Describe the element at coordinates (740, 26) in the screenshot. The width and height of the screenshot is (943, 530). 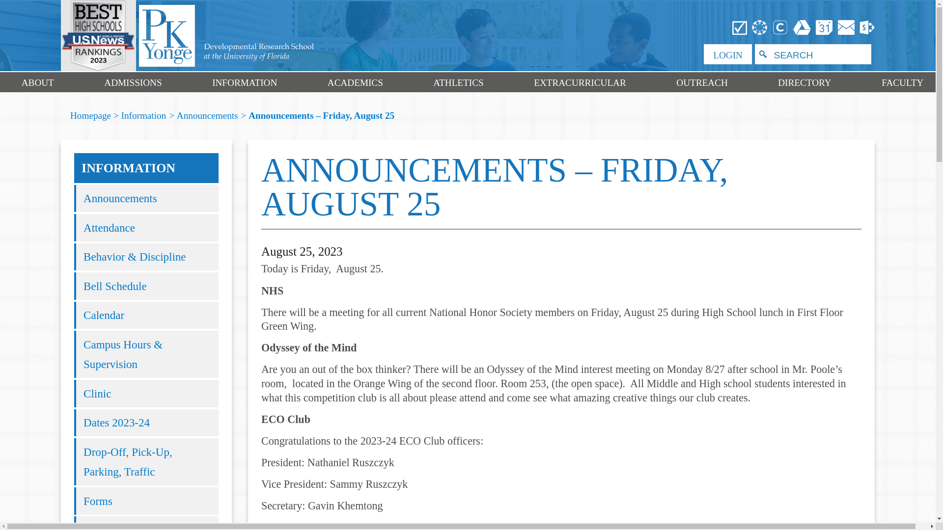
I see `Skyward` at that location.